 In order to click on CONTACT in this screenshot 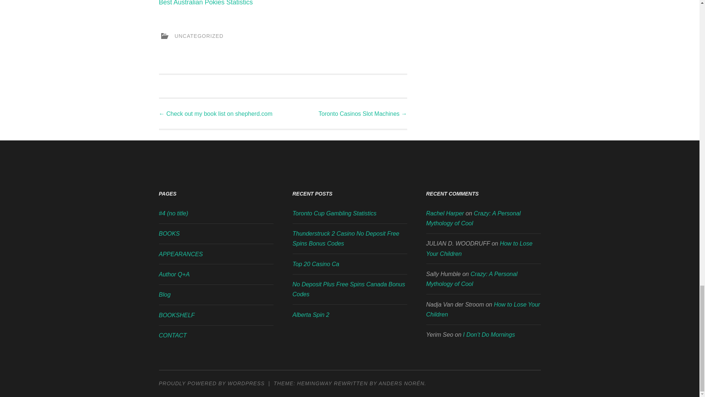, I will do `click(173, 335)`.